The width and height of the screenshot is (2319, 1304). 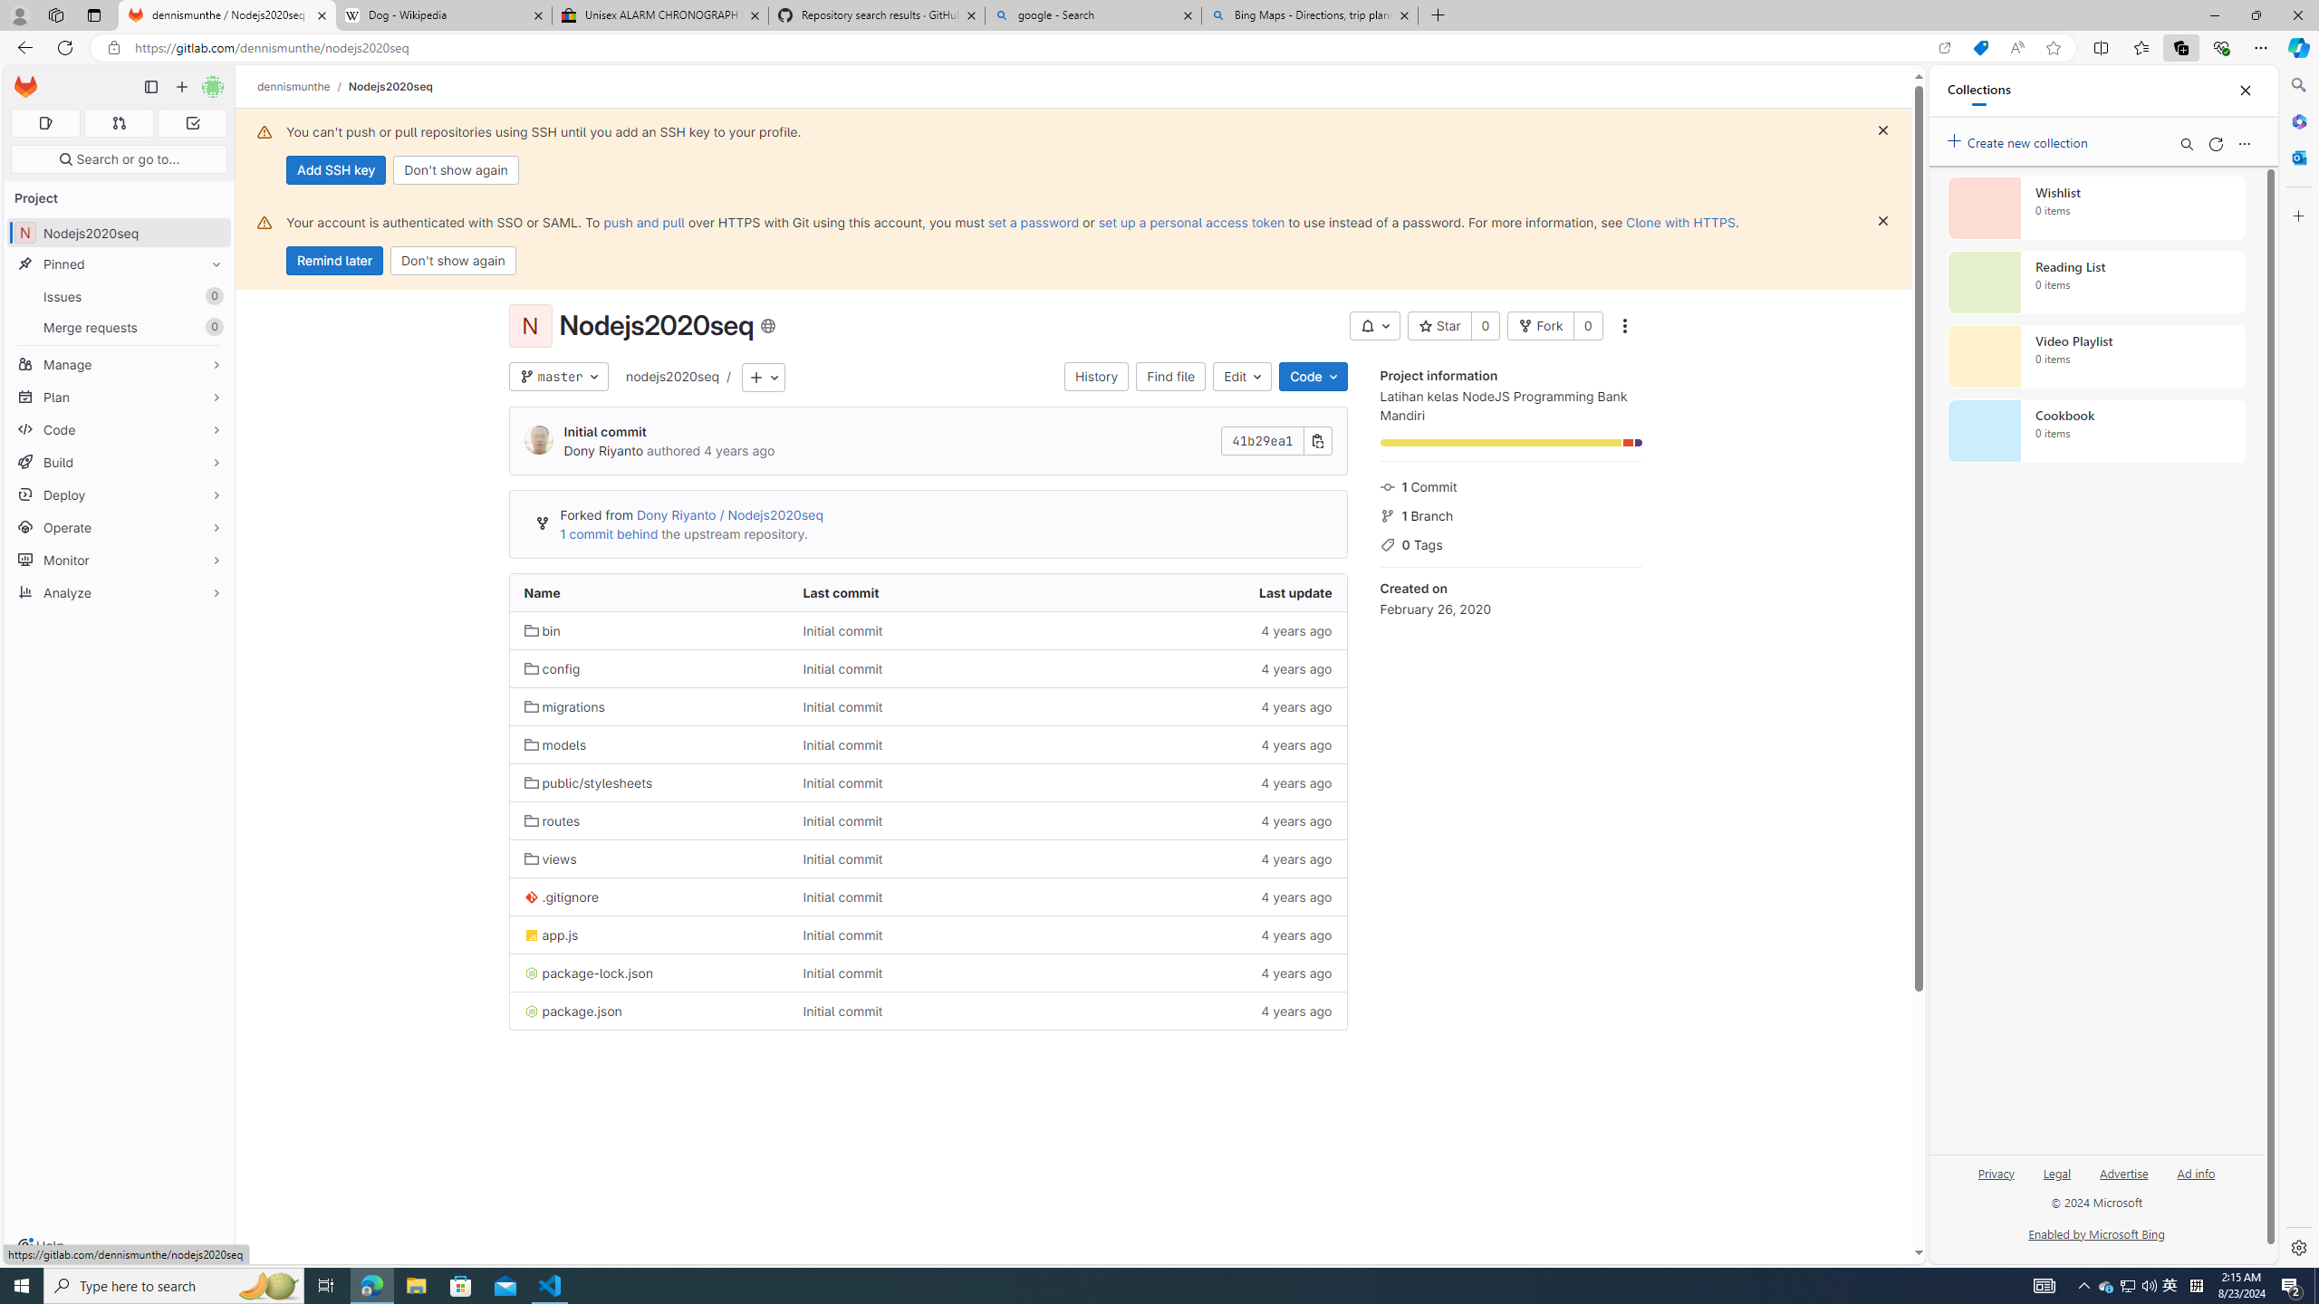 What do you see at coordinates (649, 782) in the screenshot?
I see `public/stylesheets` at bounding box center [649, 782].